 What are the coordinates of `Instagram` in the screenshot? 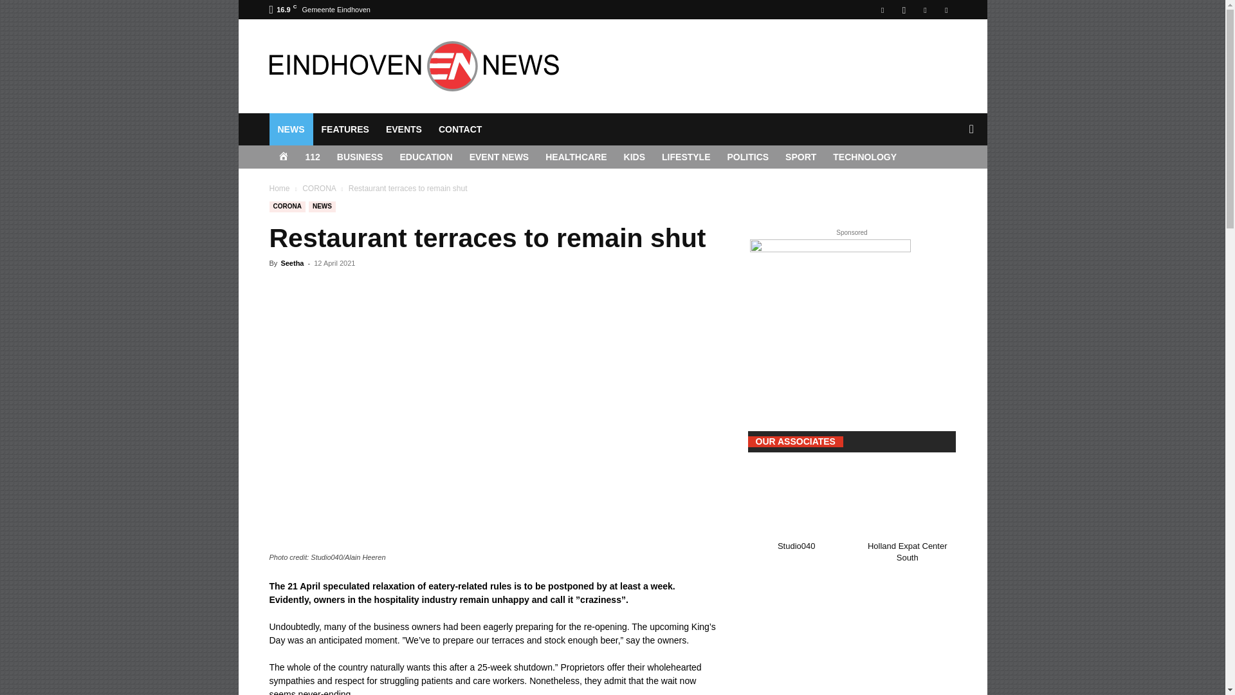 It's located at (904, 10).